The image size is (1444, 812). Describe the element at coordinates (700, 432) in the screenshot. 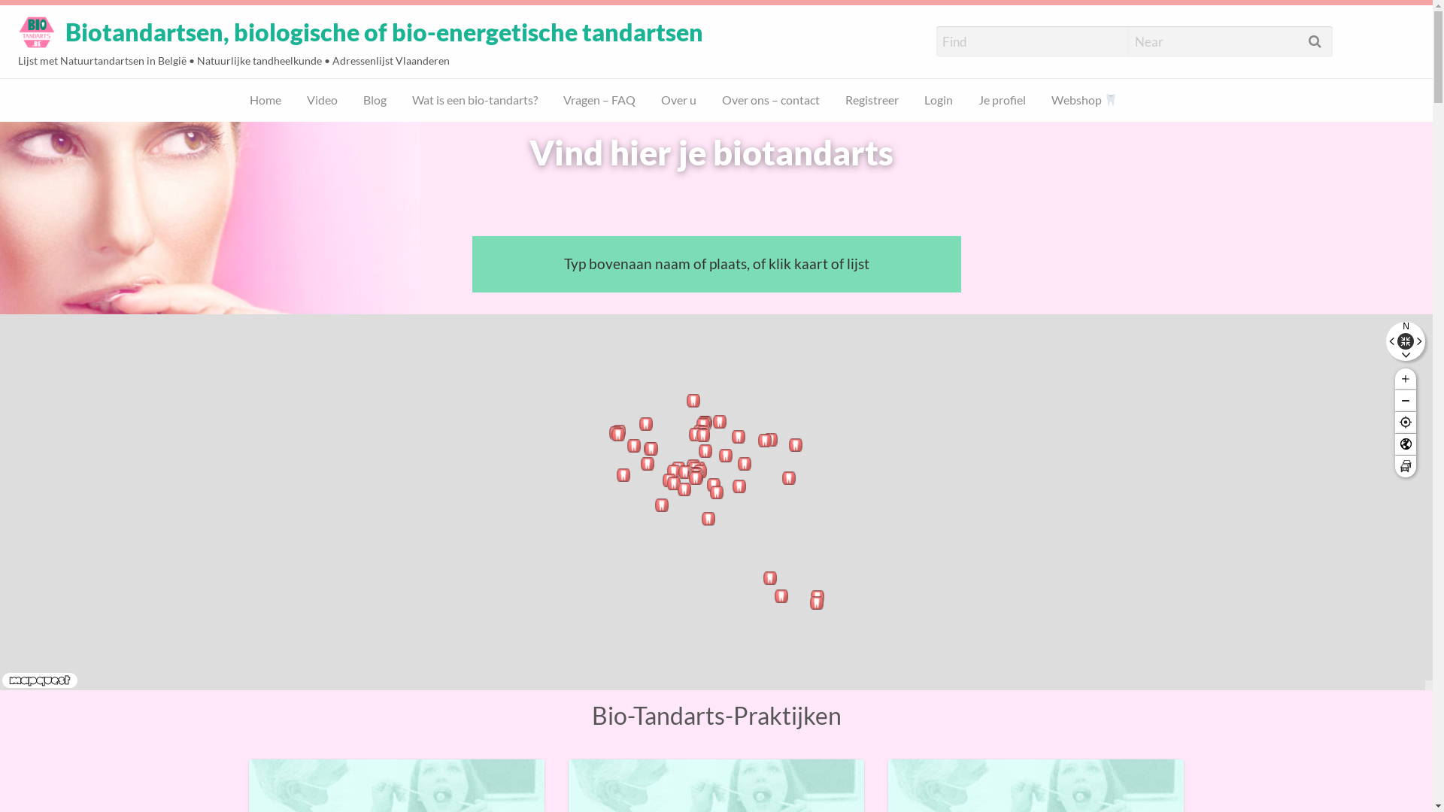

I see `Dental Clinics Antwerpen` at that location.